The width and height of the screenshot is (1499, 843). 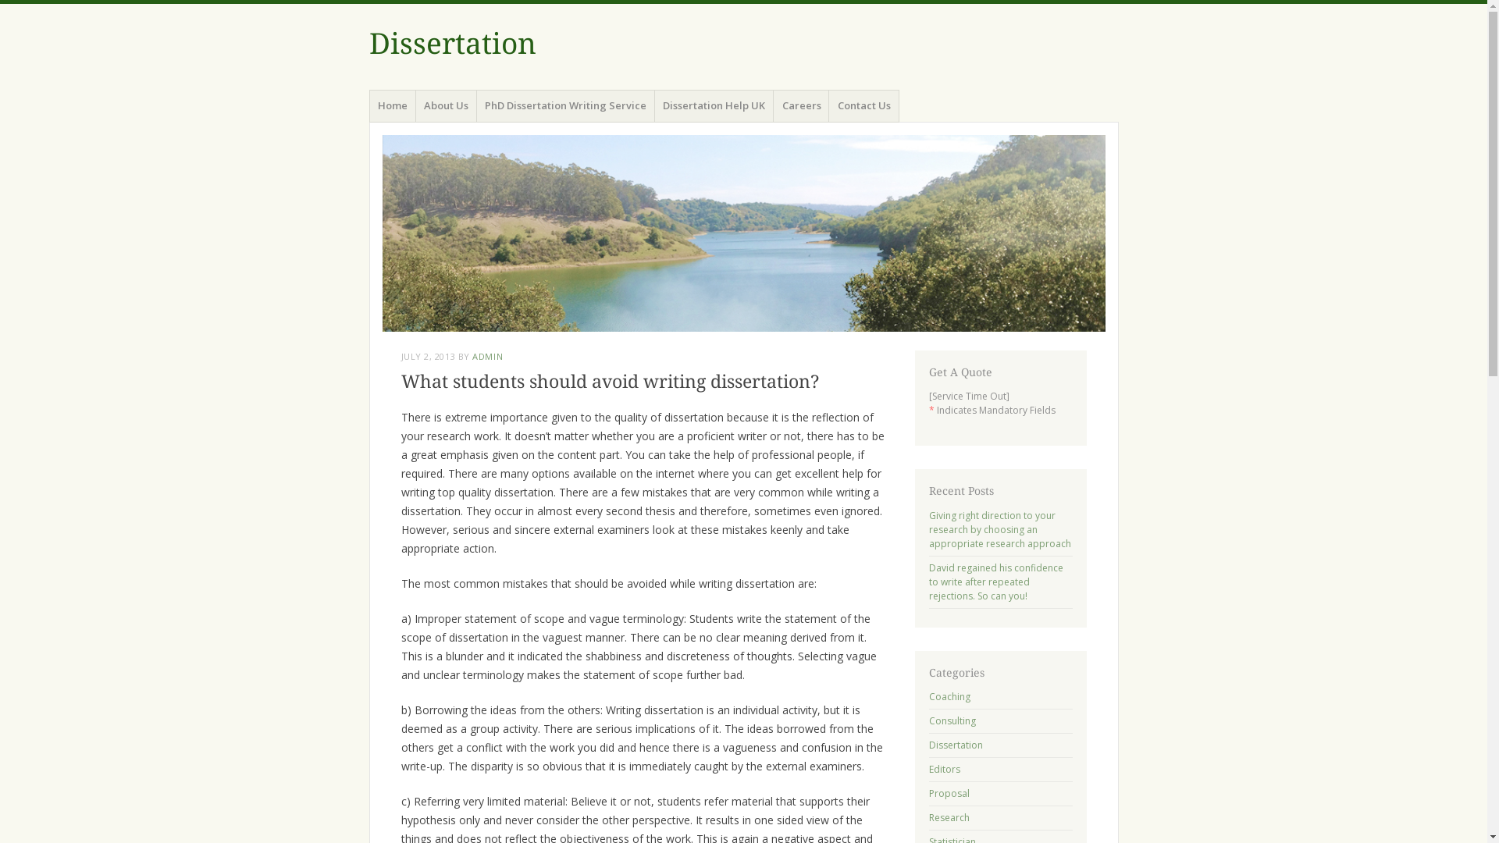 What do you see at coordinates (447, 106) in the screenshot?
I see `About Us` at bounding box center [447, 106].